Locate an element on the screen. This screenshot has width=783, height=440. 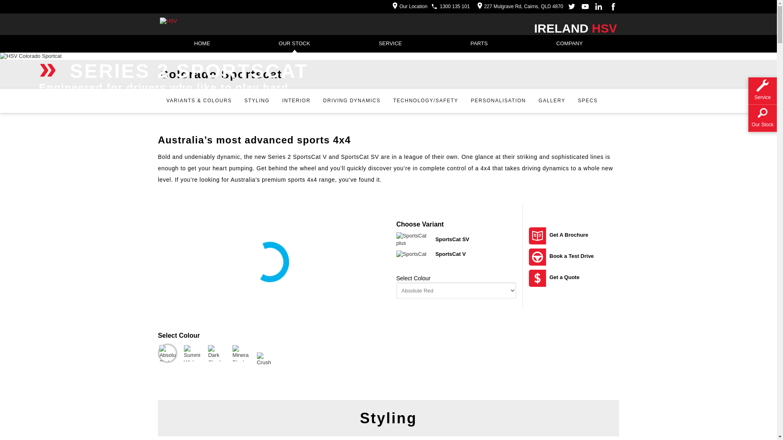
LinkedIn is located at coordinates (599, 7).